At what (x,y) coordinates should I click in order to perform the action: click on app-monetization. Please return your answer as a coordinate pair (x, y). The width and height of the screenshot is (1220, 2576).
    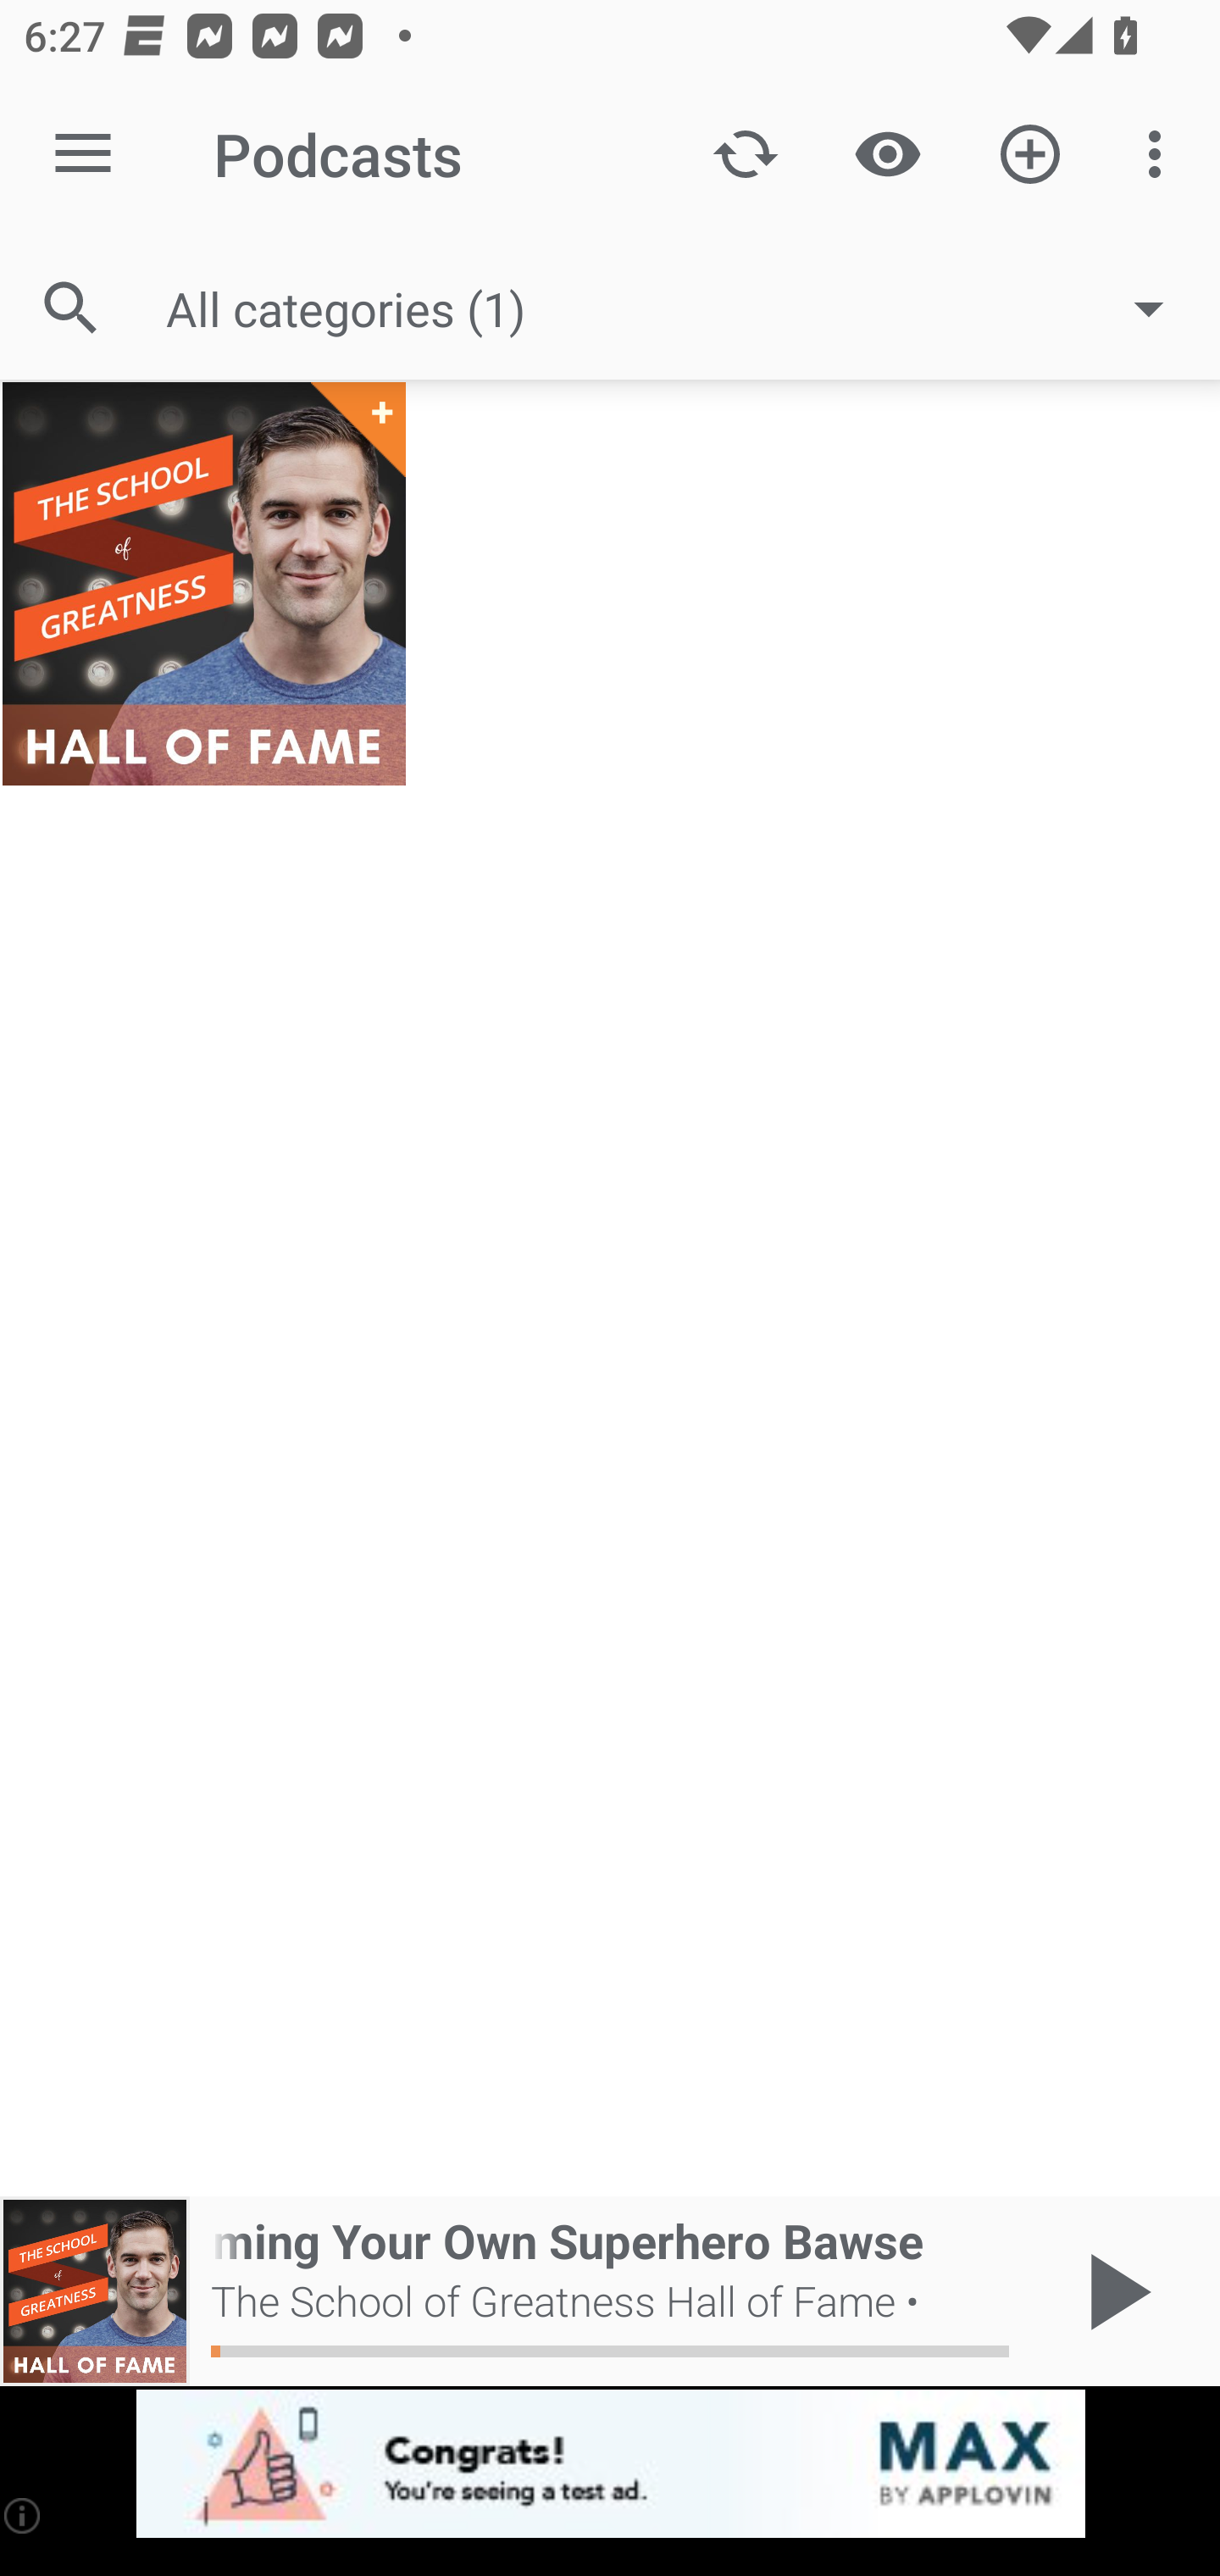
    Looking at the image, I should click on (610, 2465).